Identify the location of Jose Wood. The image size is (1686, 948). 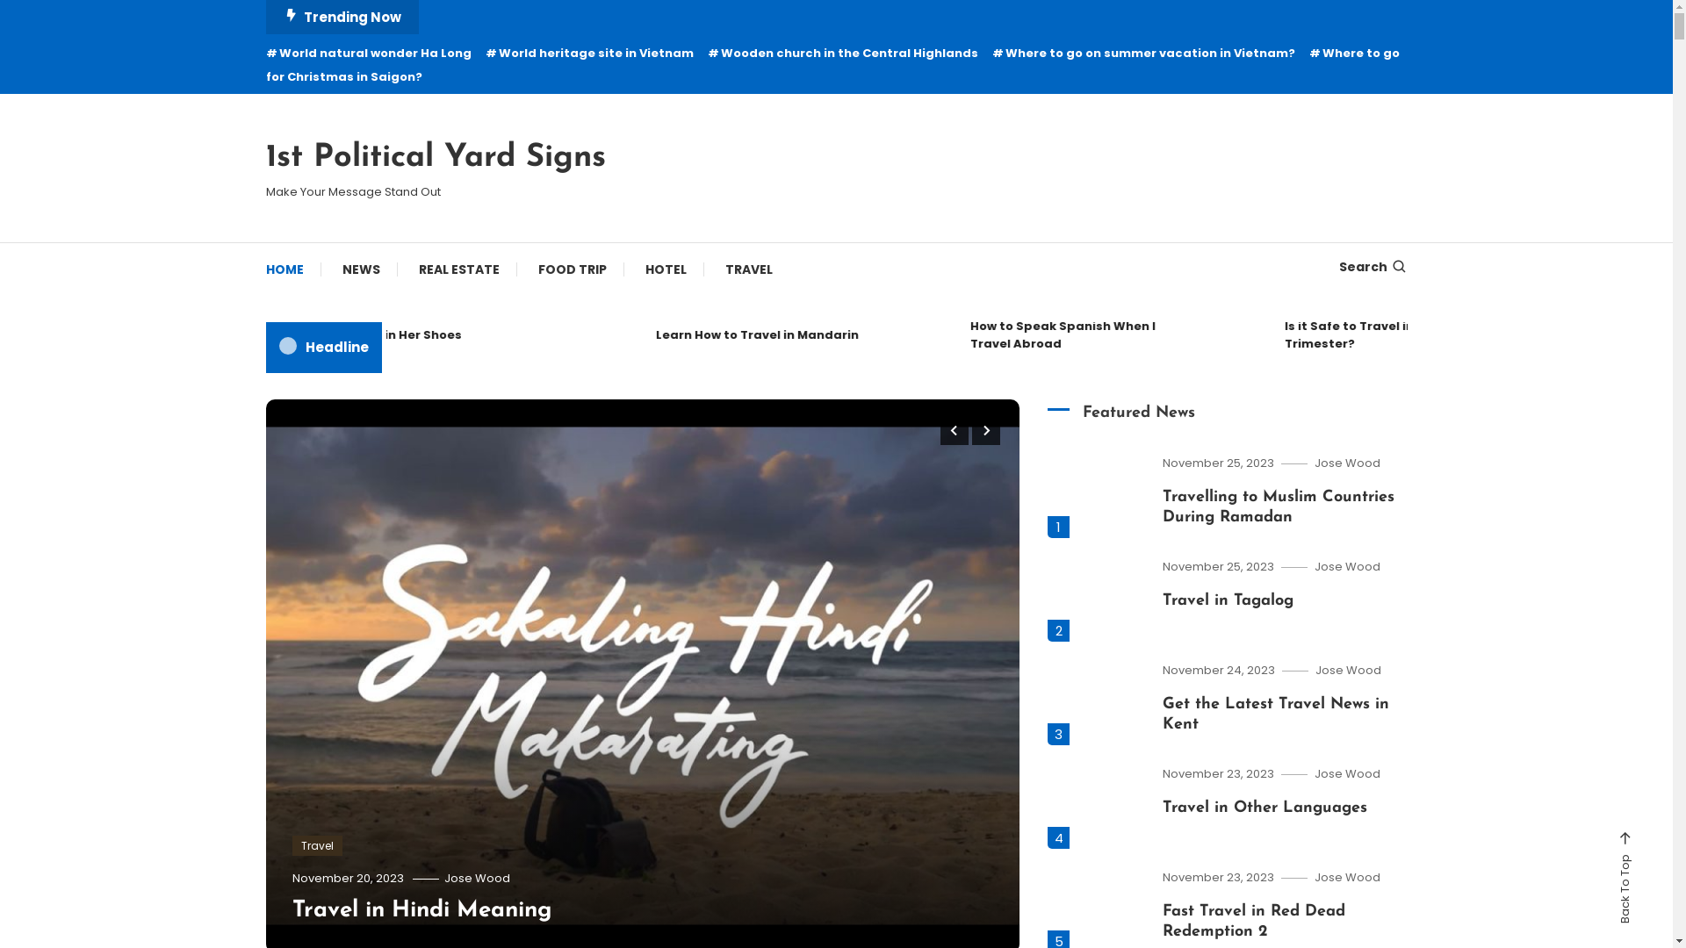
(1347, 774).